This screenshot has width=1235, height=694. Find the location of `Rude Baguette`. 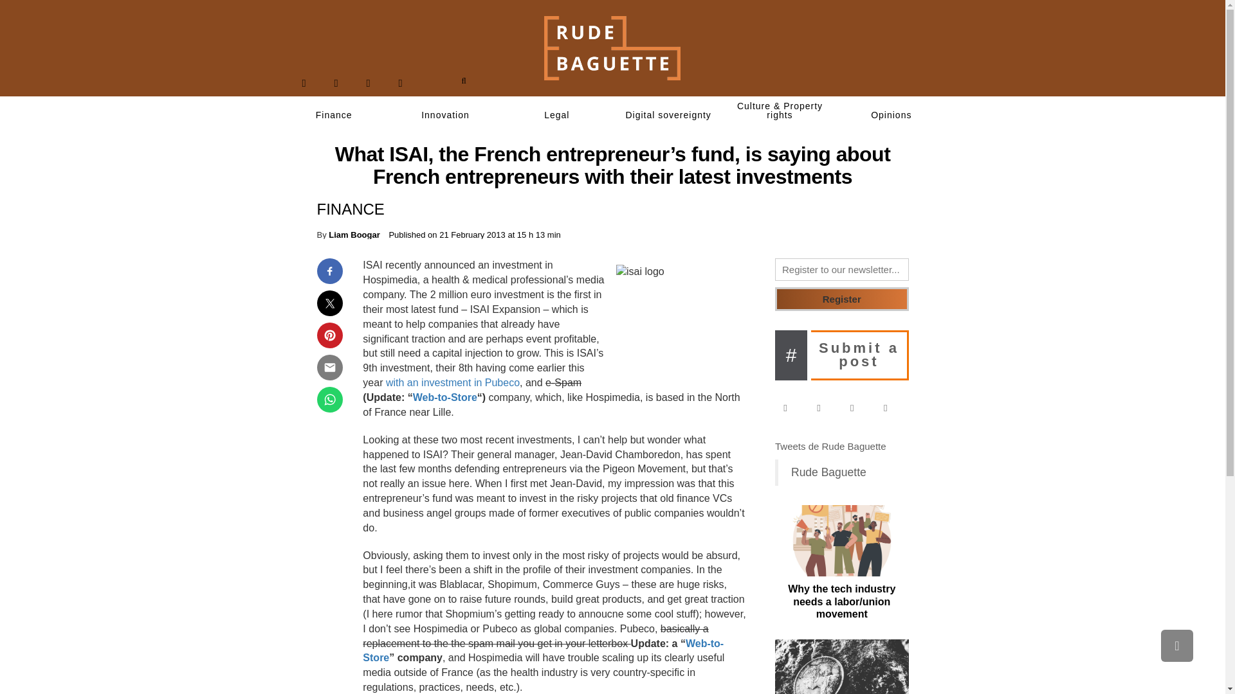

Rude Baguette is located at coordinates (828, 472).